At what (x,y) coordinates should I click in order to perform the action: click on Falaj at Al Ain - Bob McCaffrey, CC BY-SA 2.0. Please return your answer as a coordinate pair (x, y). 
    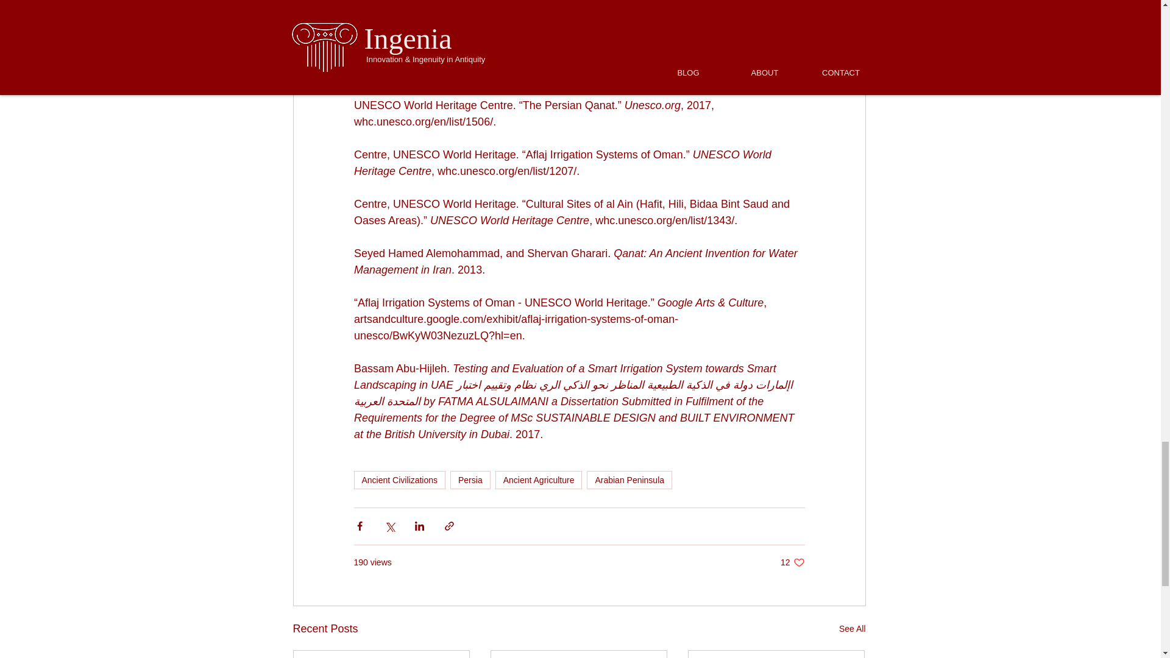
    Looking at the image, I should click on (852, 629).